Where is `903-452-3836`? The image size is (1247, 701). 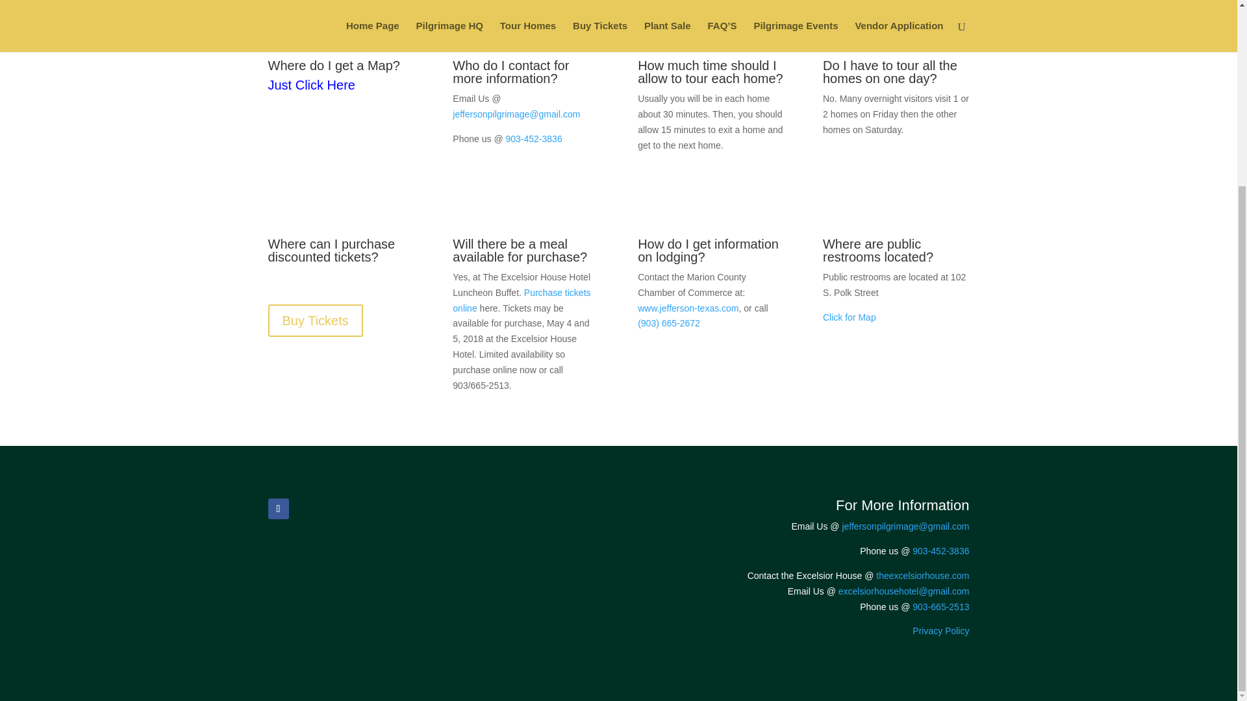
903-452-3836 is located at coordinates (533, 139).